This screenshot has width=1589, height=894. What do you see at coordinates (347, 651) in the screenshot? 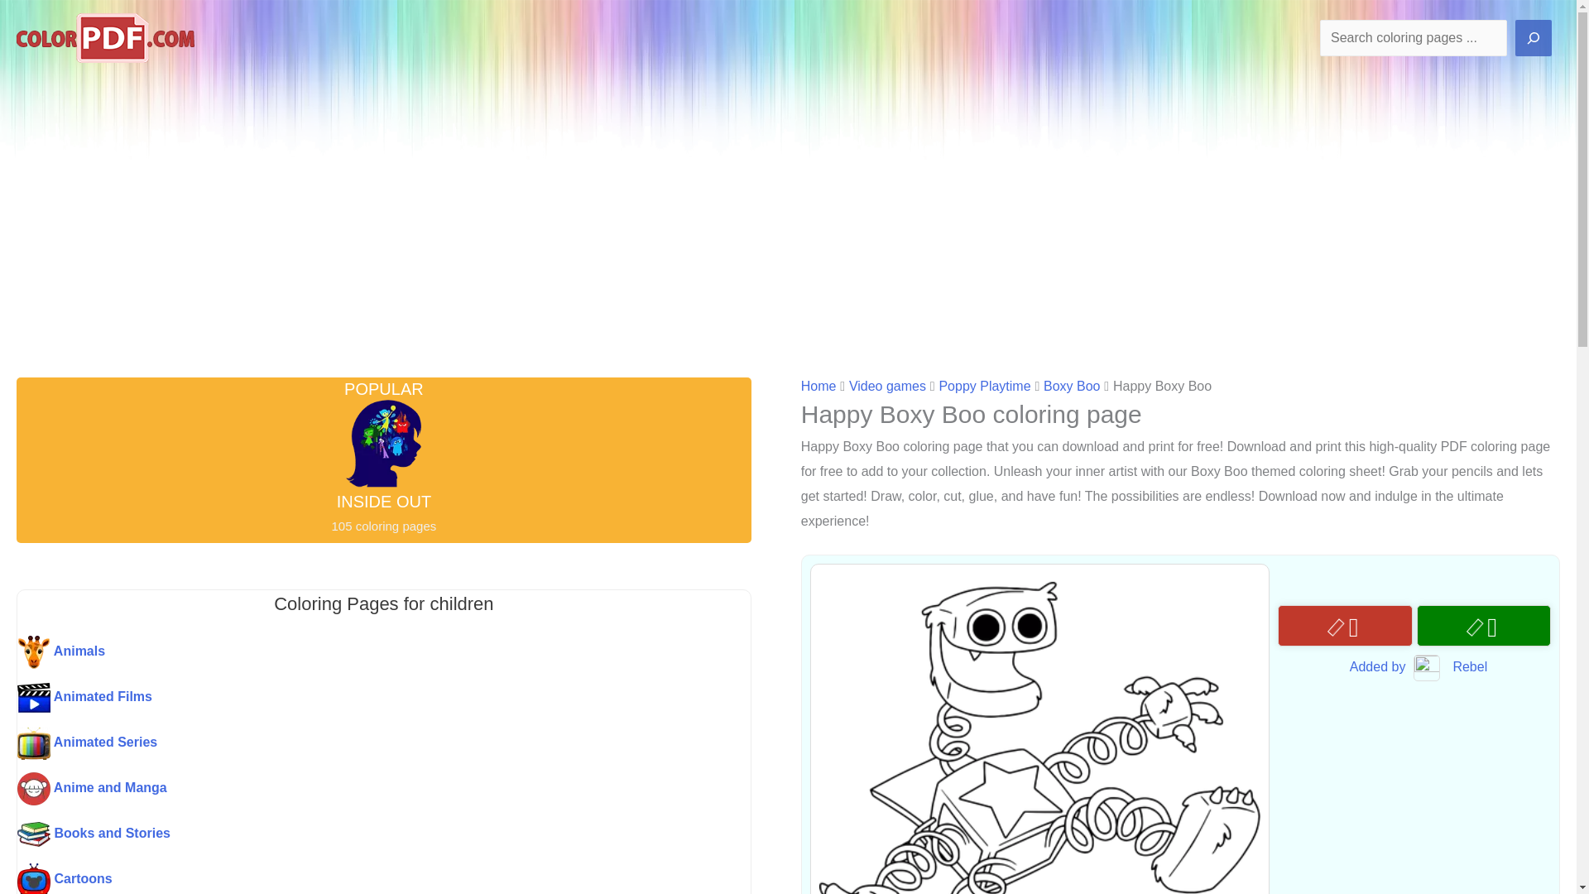
I see `Animals` at bounding box center [347, 651].